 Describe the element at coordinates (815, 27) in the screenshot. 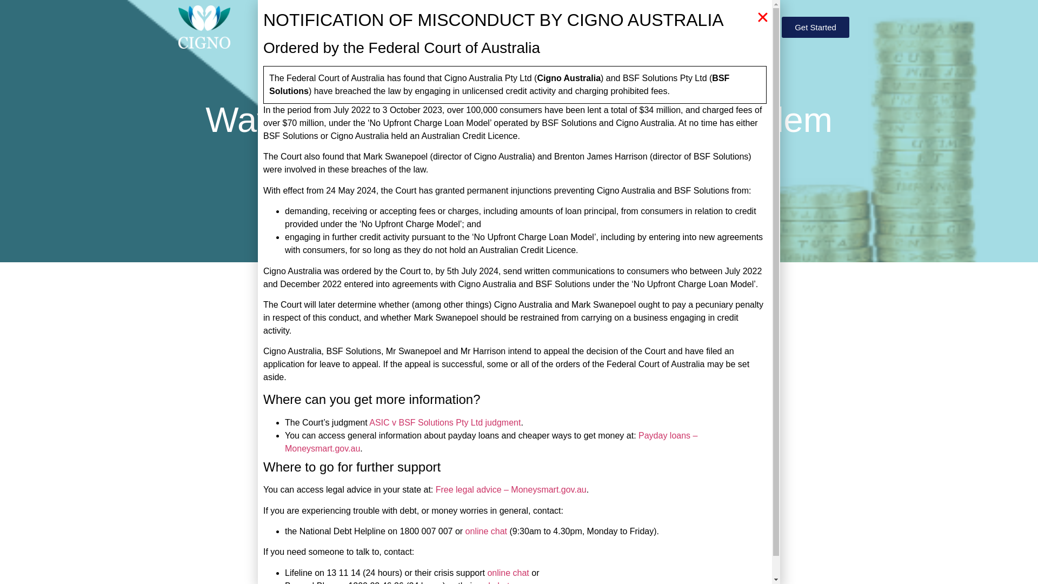

I see `Get Started` at that location.